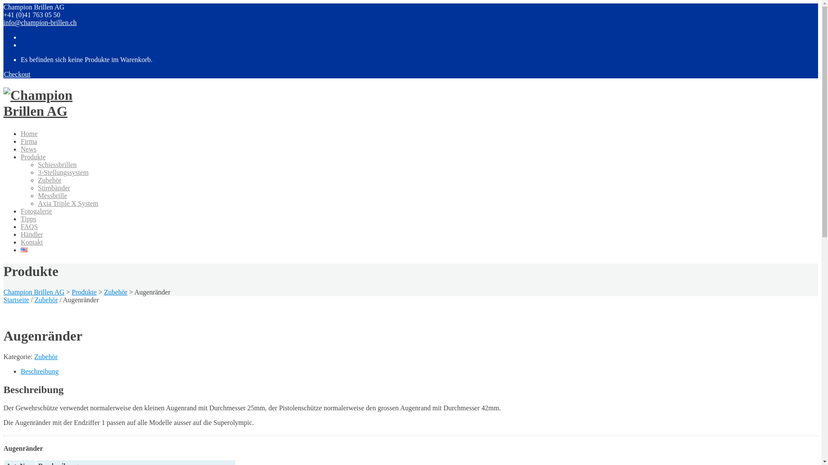  I want to click on Home, so click(29, 136).